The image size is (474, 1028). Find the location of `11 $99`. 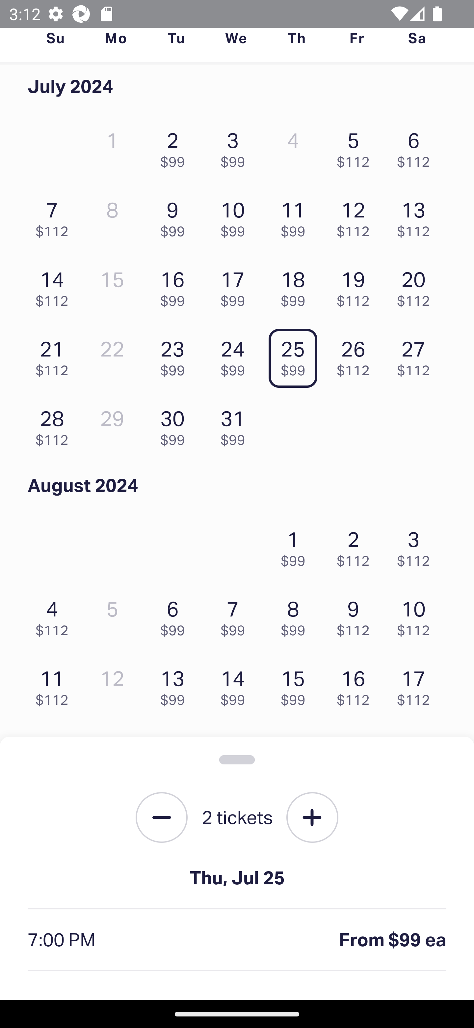

11 $99 is located at coordinates (296, 216).